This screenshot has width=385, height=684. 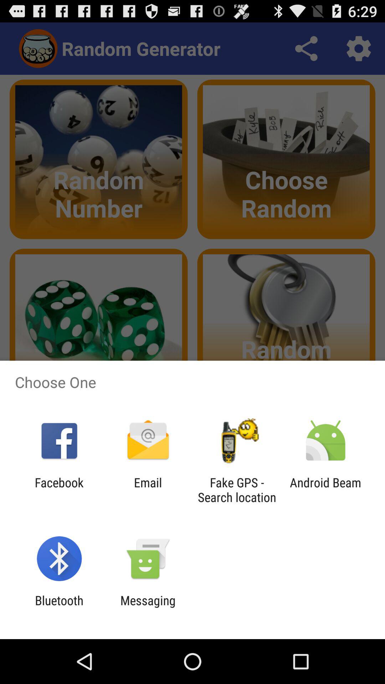 I want to click on launch icon to the right of fake gps search icon, so click(x=325, y=490).